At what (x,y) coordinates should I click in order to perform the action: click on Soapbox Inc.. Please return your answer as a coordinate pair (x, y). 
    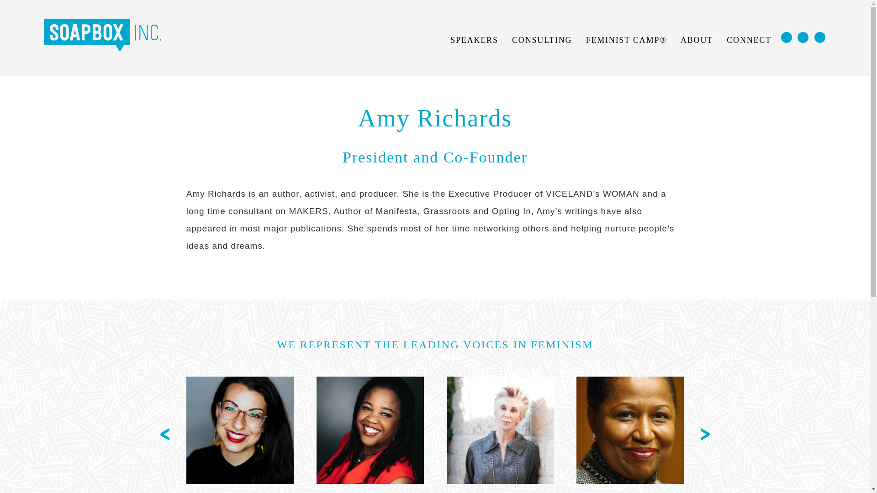
    Looking at the image, I should click on (102, 34).